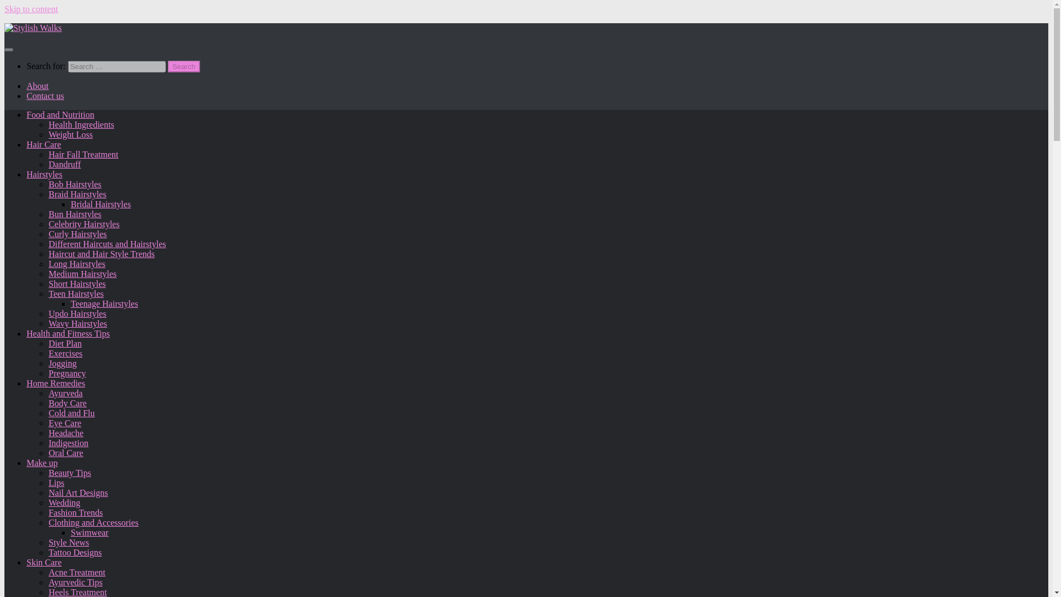 Image resolution: width=1061 pixels, height=597 pixels. What do you see at coordinates (76, 294) in the screenshot?
I see `Teen Hairstyles` at bounding box center [76, 294].